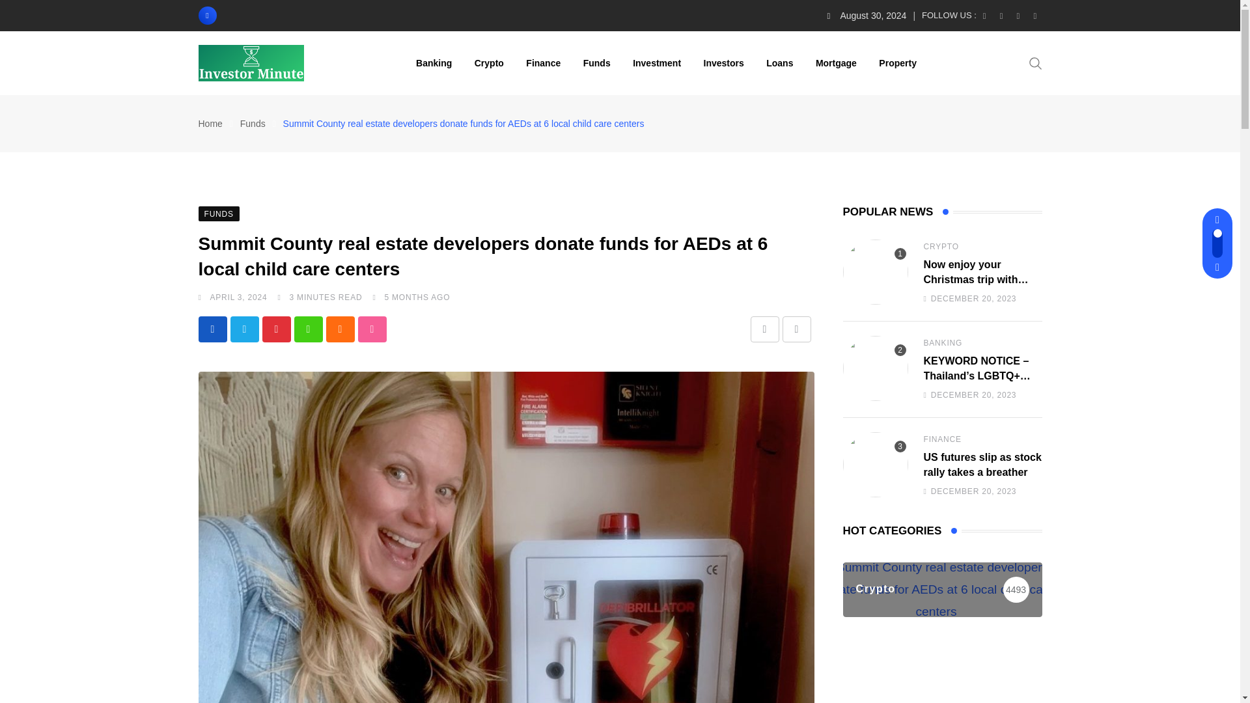 The image size is (1250, 703). Describe the element at coordinates (723, 62) in the screenshot. I see `Investors` at that location.